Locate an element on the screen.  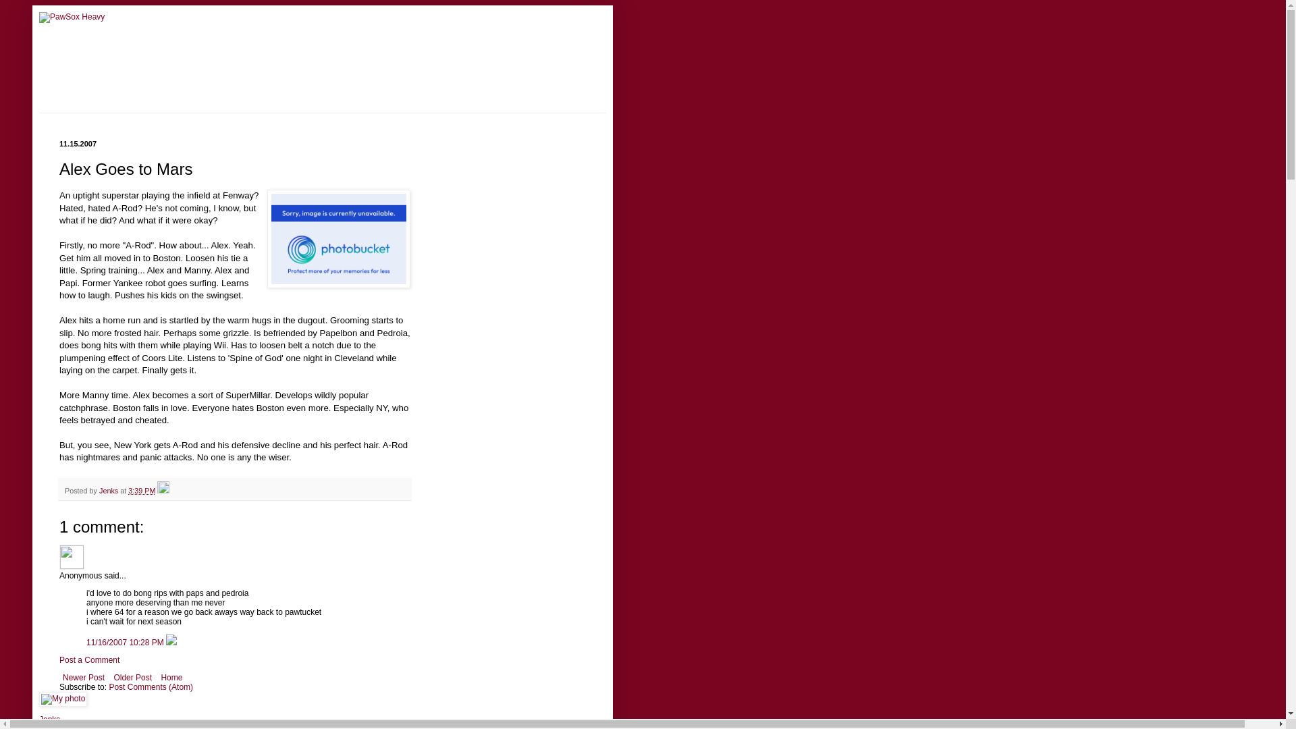
Delete Comment is located at coordinates (171, 643).